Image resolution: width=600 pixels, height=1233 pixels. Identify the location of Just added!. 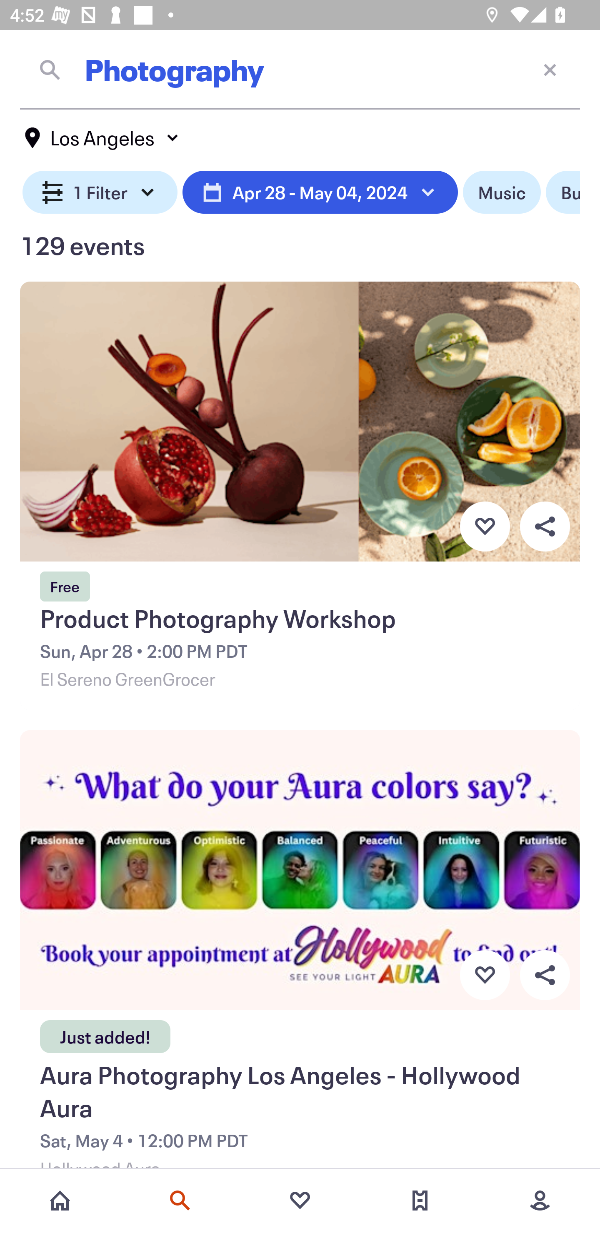
(105, 1032).